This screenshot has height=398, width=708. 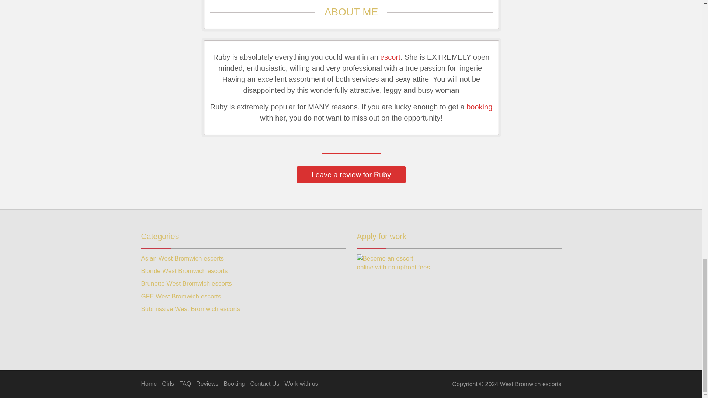 I want to click on Asian West Bromwich escorts, so click(x=182, y=258).